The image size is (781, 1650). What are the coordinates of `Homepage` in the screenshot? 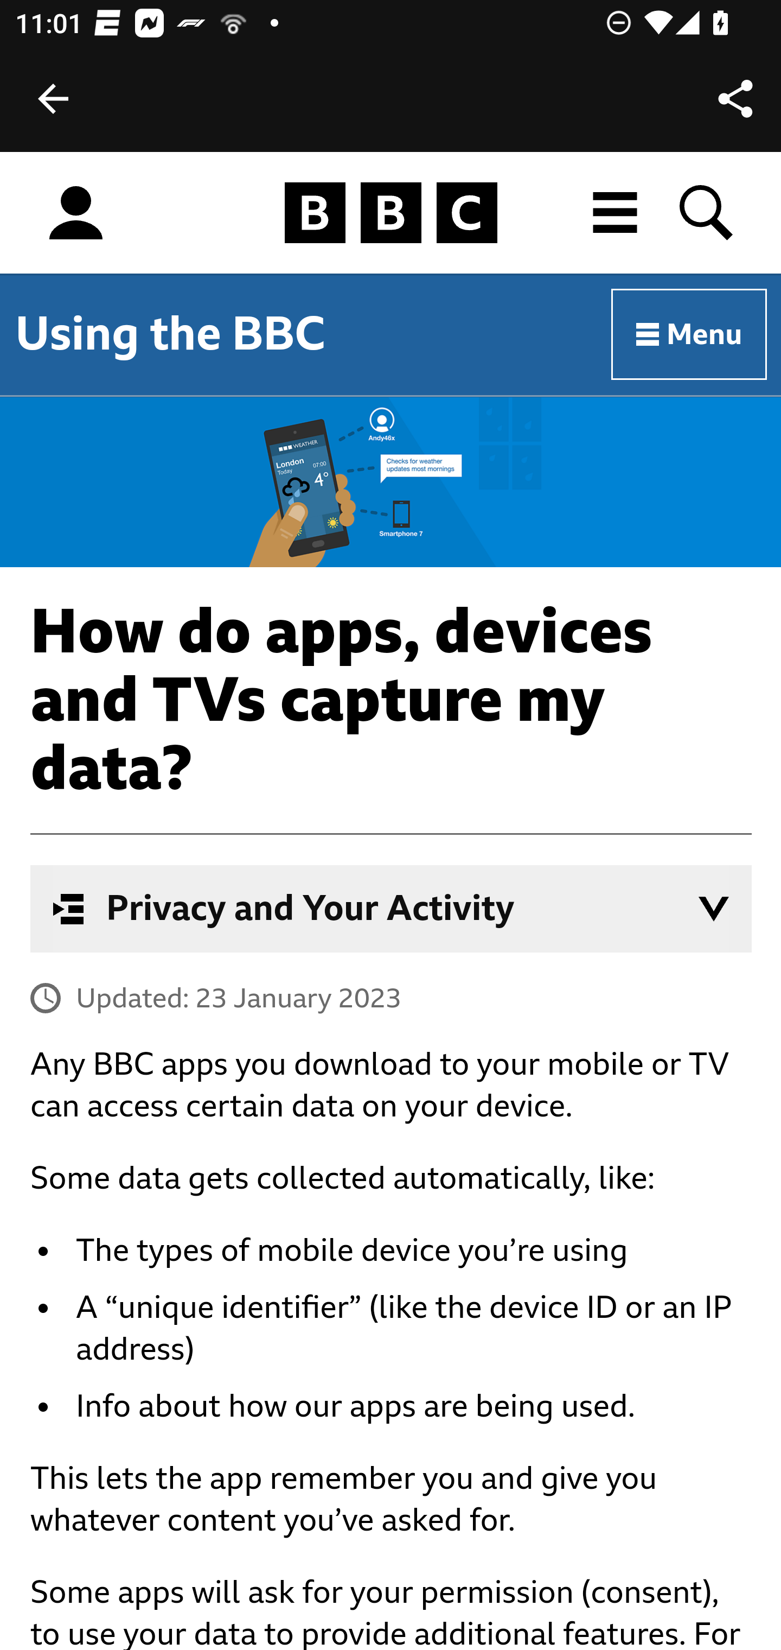 It's located at (390, 213).